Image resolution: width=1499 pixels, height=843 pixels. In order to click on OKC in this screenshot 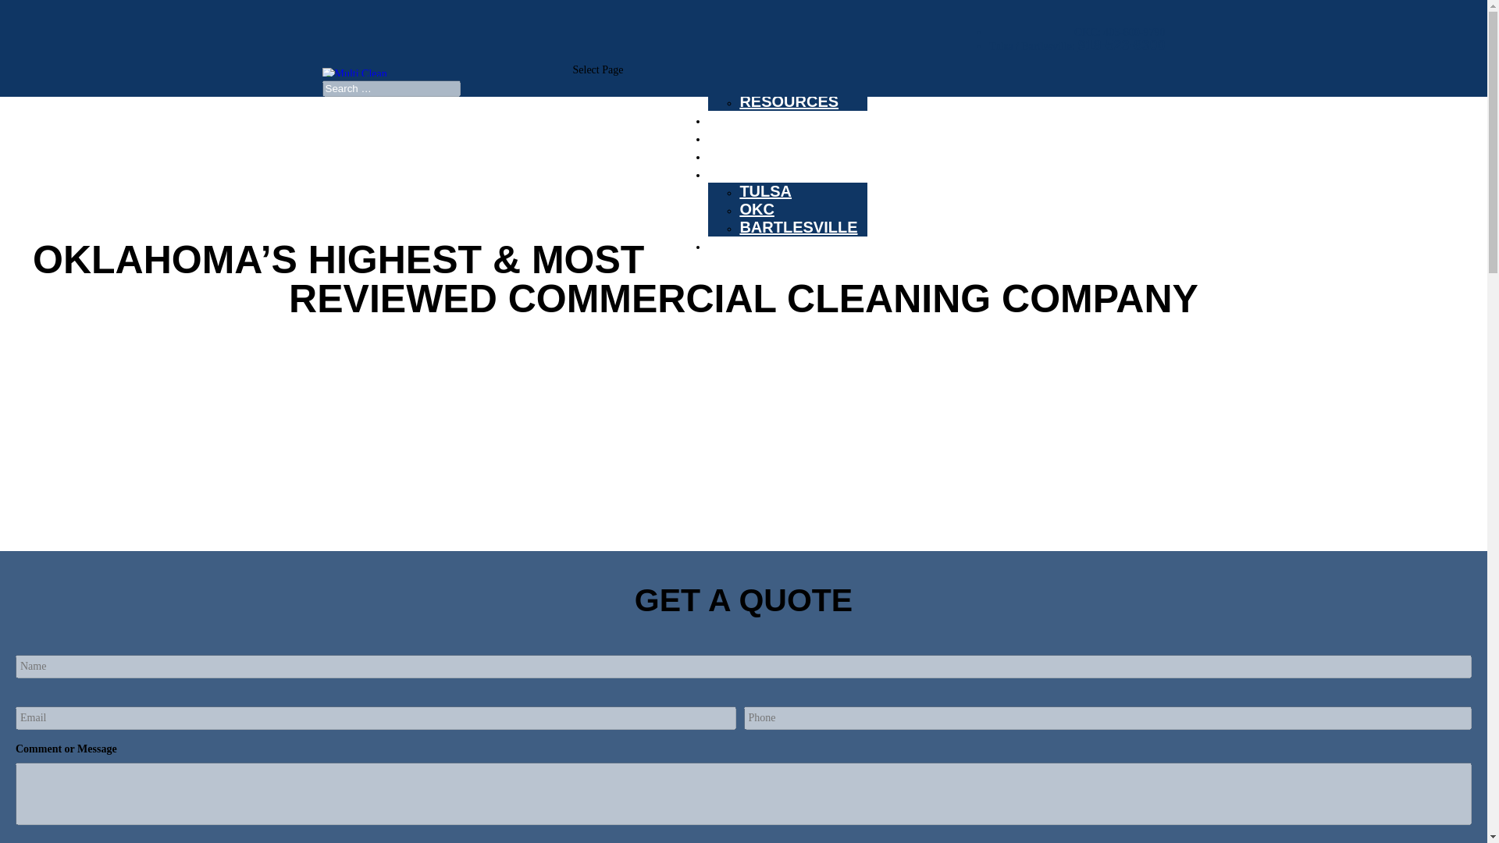, I will do `click(756, 209)`.